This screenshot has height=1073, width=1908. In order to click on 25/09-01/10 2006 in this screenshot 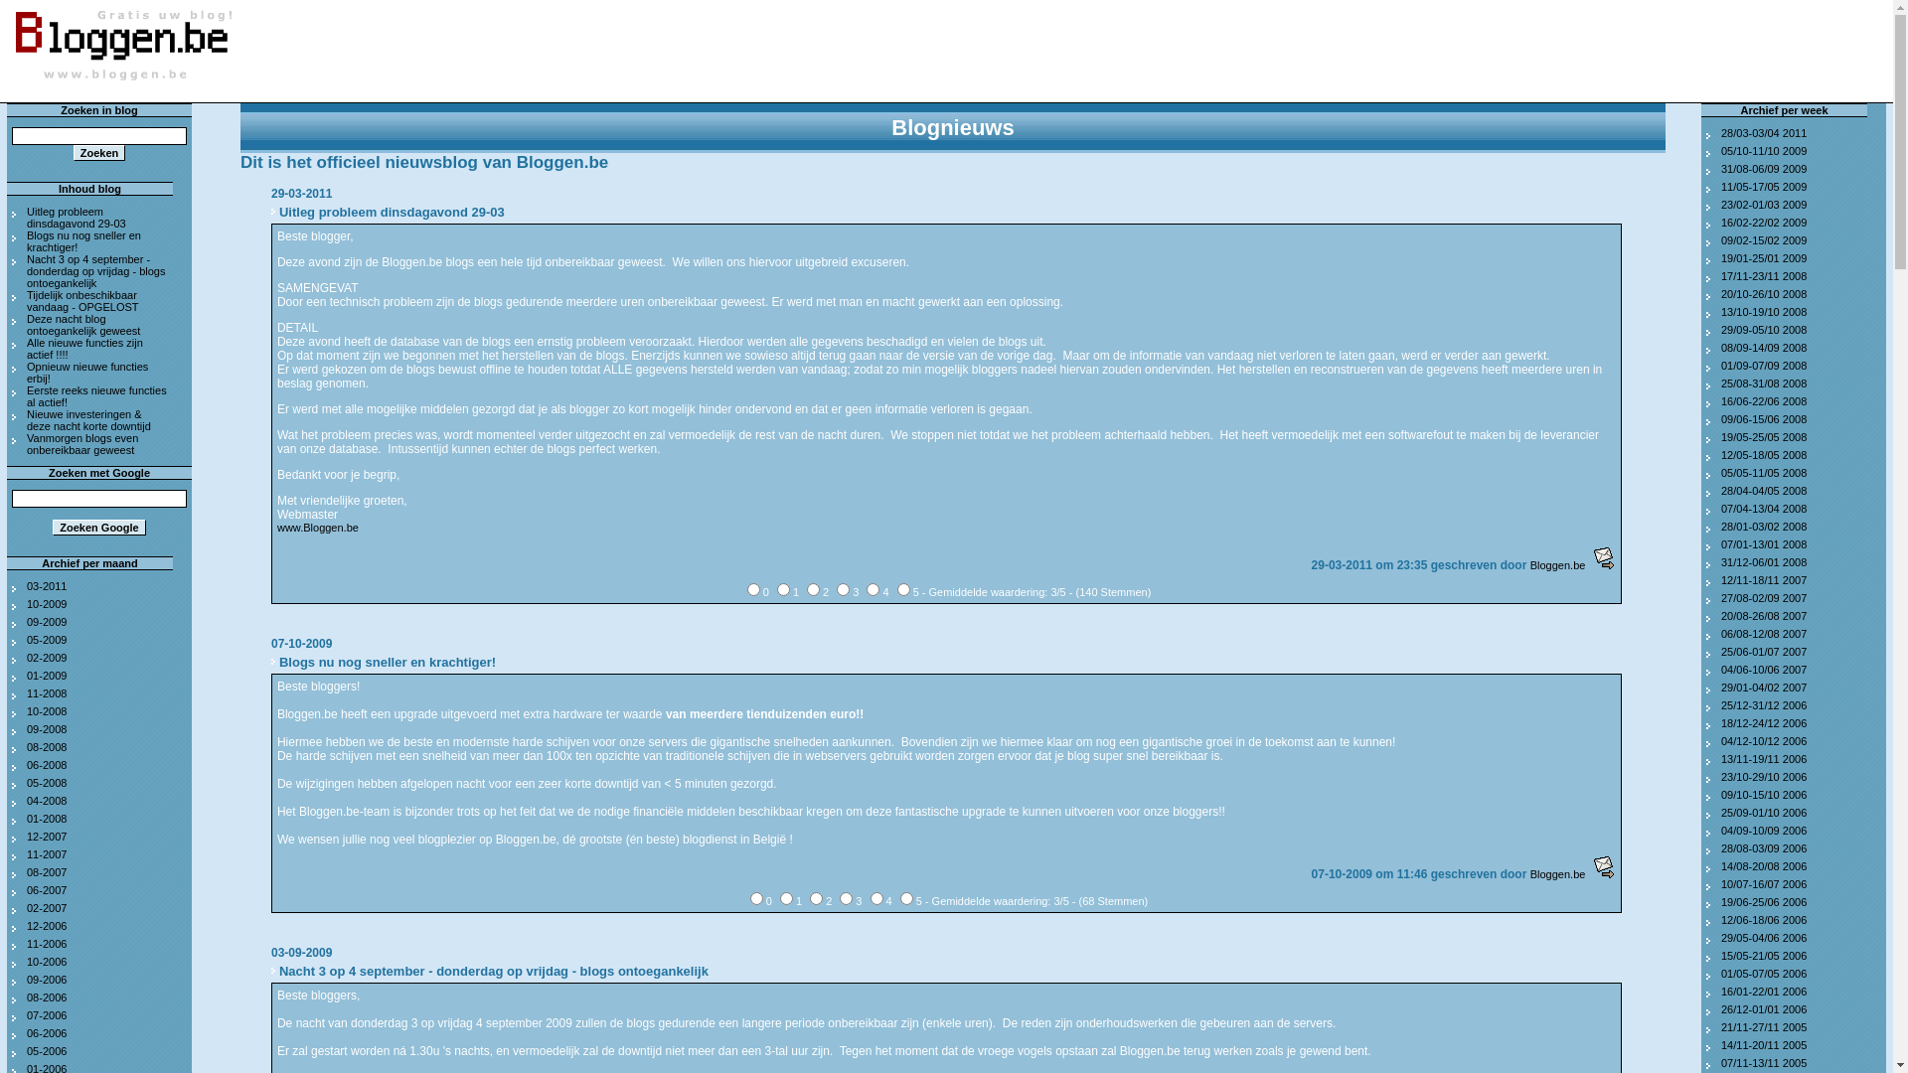, I will do `click(1764, 813)`.